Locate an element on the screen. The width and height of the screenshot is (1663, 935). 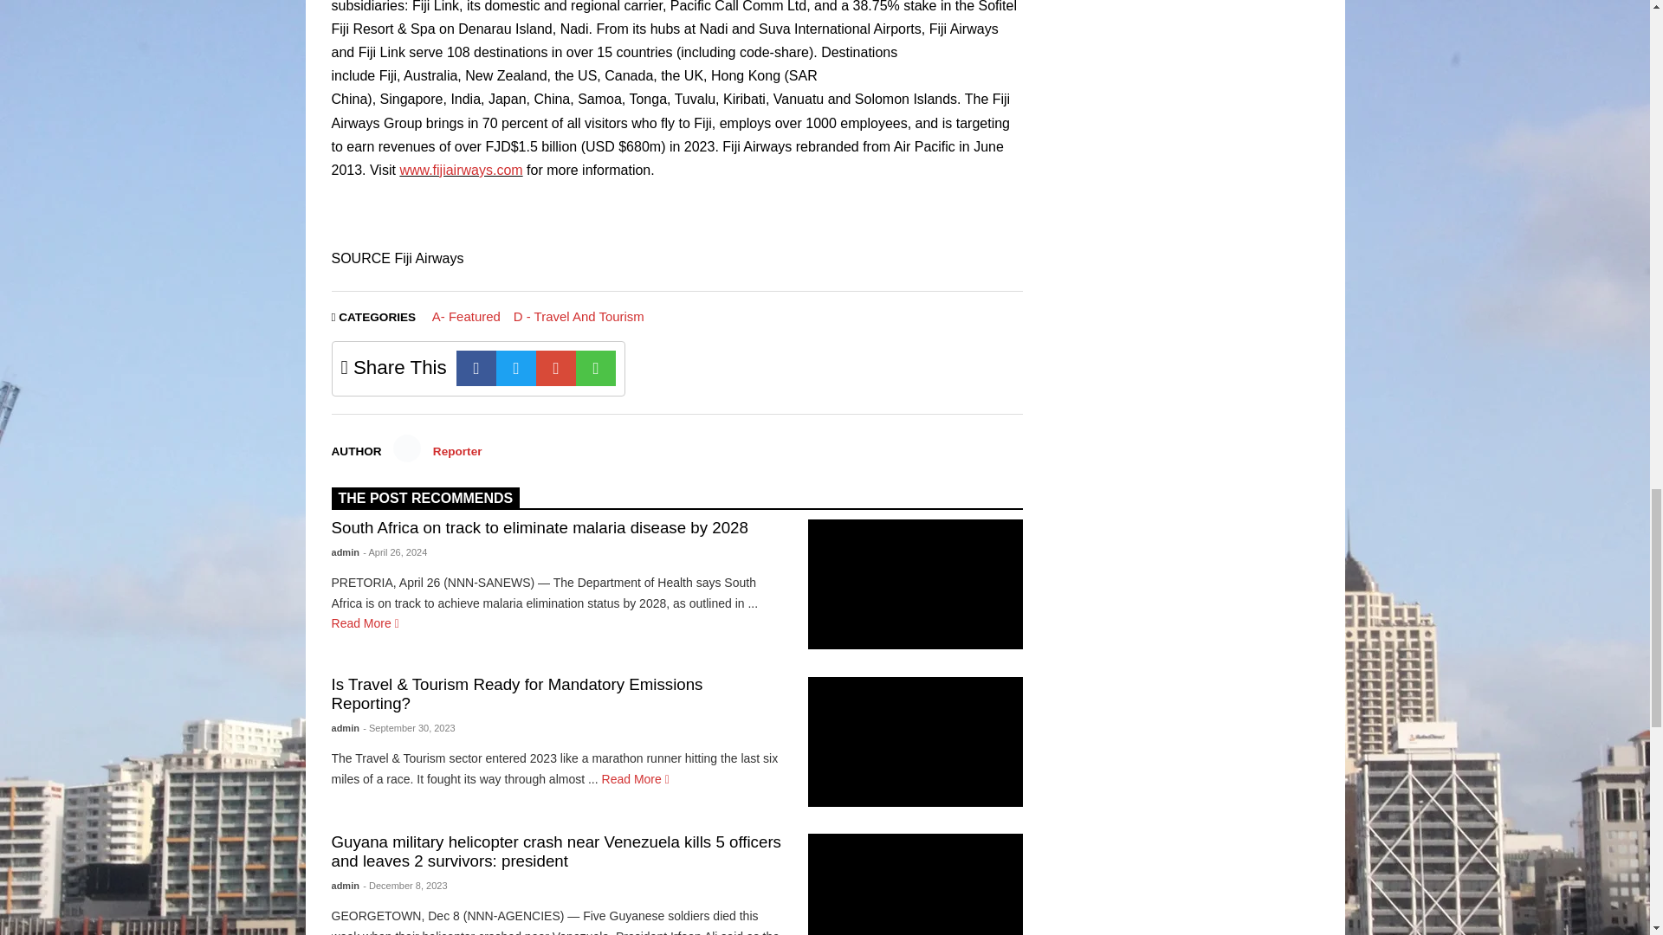
Facebook is located at coordinates (476, 369).